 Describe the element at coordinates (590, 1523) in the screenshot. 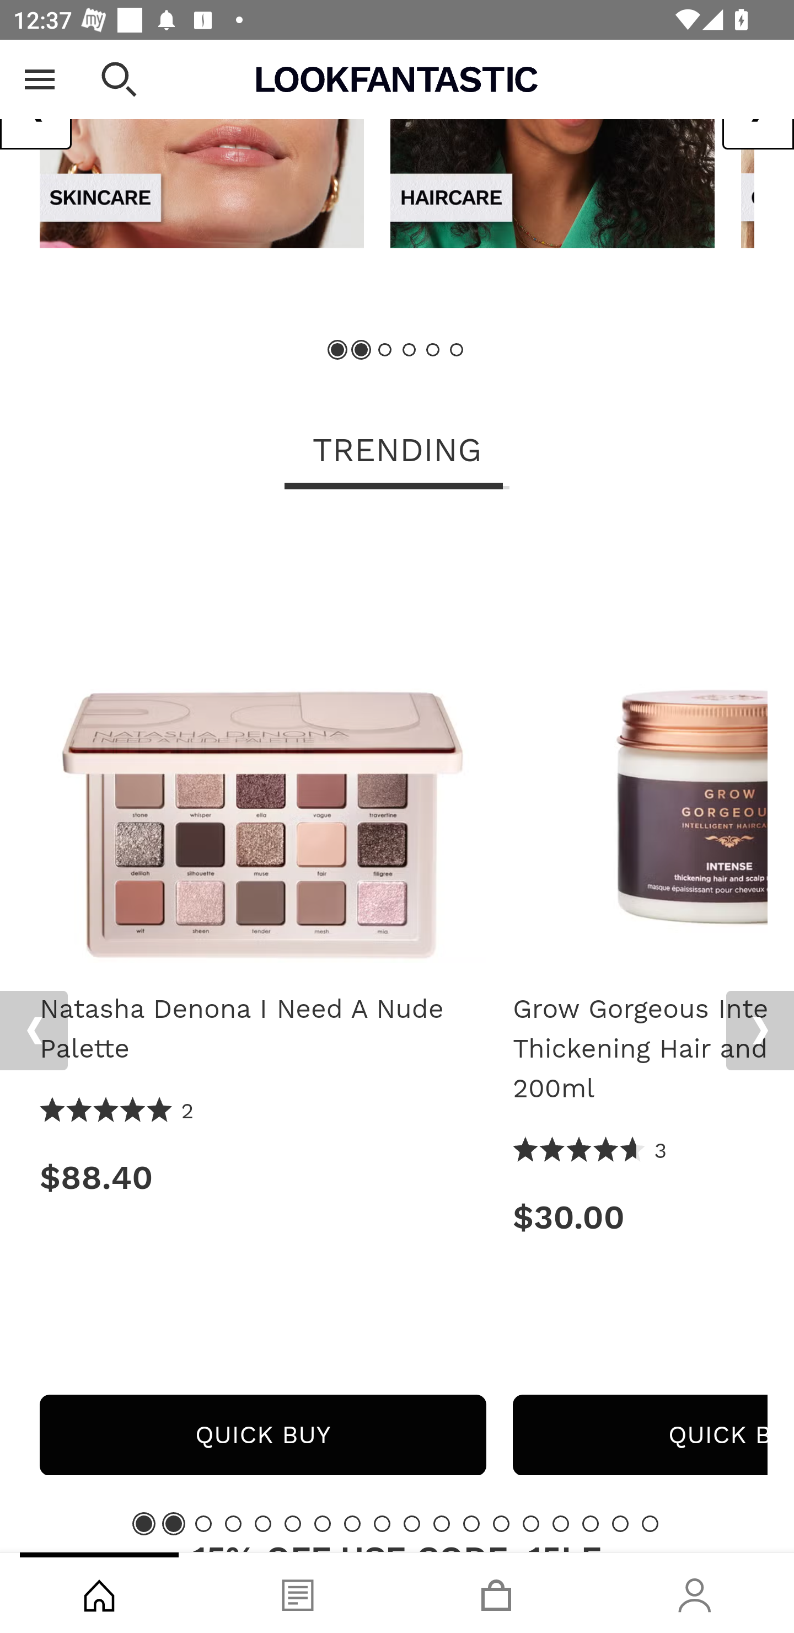

I see `Slide 16` at that location.